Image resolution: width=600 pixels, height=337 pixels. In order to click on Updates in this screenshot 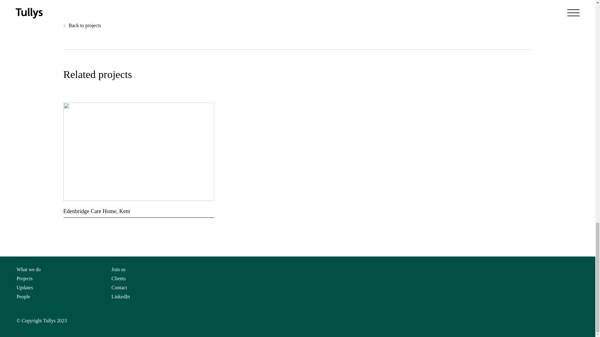, I will do `click(25, 287)`.